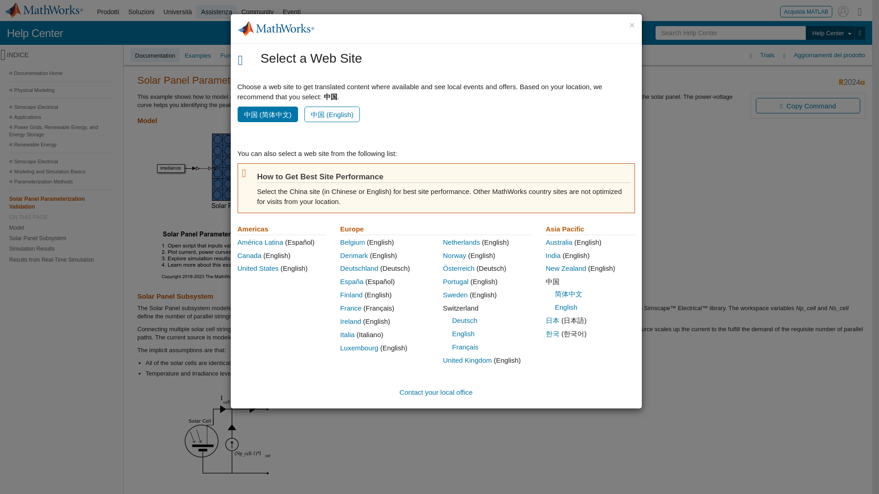  What do you see at coordinates (141, 12) in the screenshot?
I see `Soluzioni` at bounding box center [141, 12].